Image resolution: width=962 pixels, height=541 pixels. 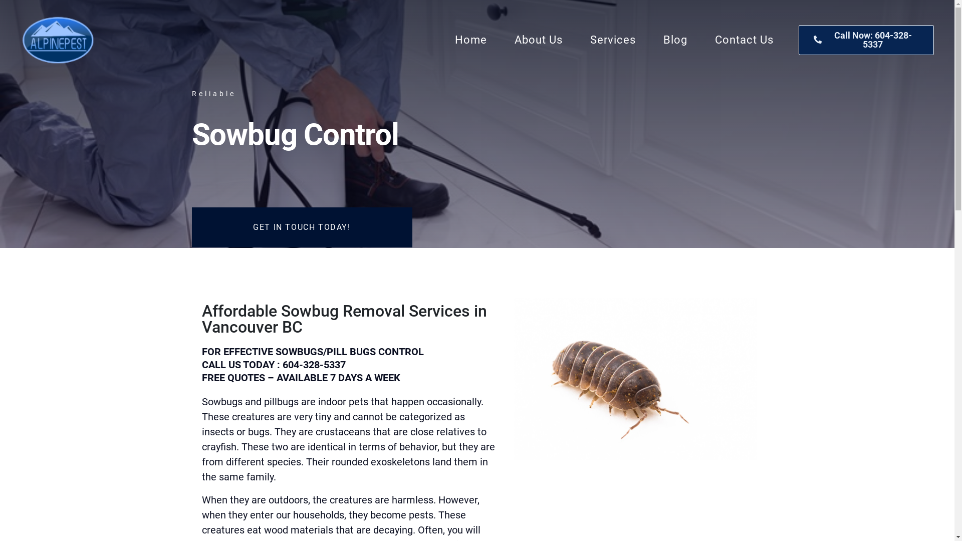 What do you see at coordinates (675, 40) in the screenshot?
I see `Blog` at bounding box center [675, 40].